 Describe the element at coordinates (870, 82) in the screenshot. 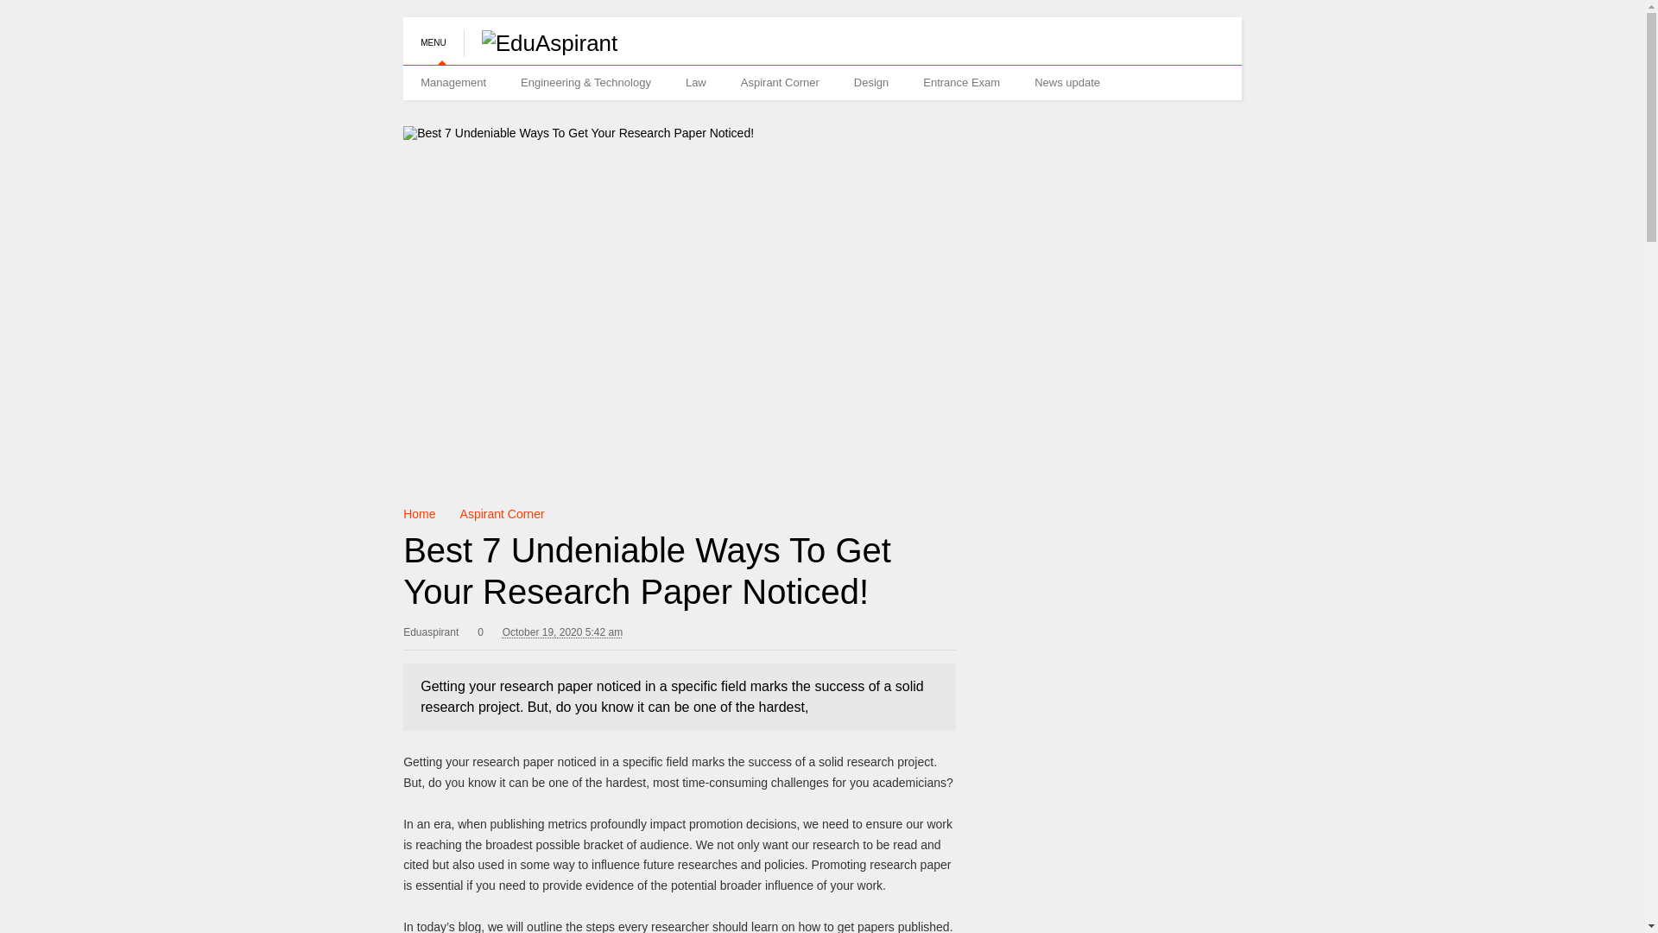

I see `Design` at that location.